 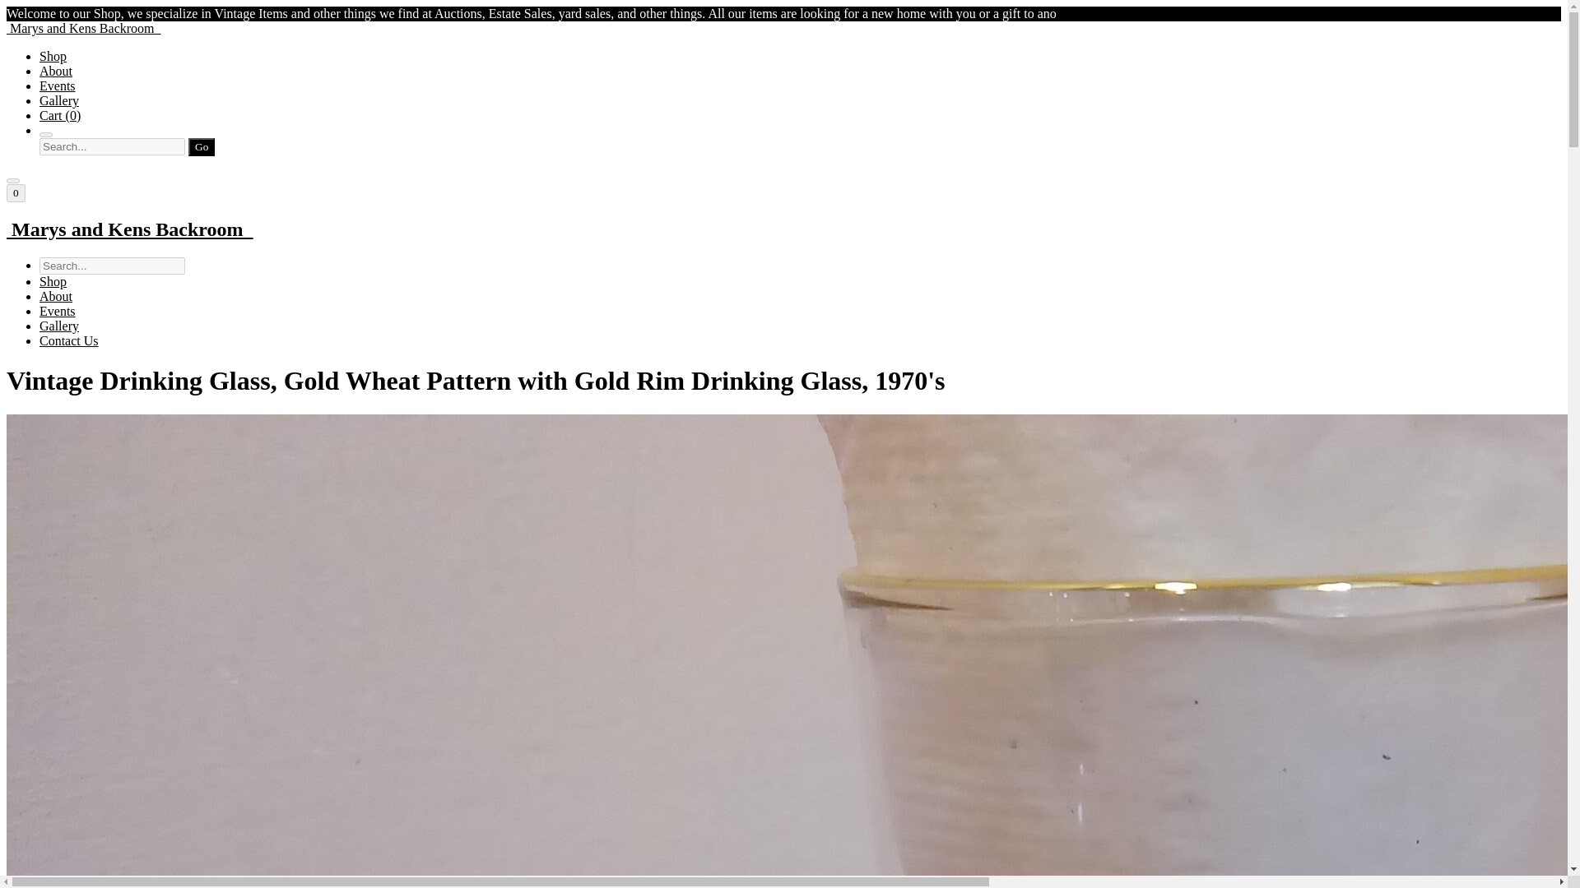 I want to click on Shop, so click(x=53, y=281).